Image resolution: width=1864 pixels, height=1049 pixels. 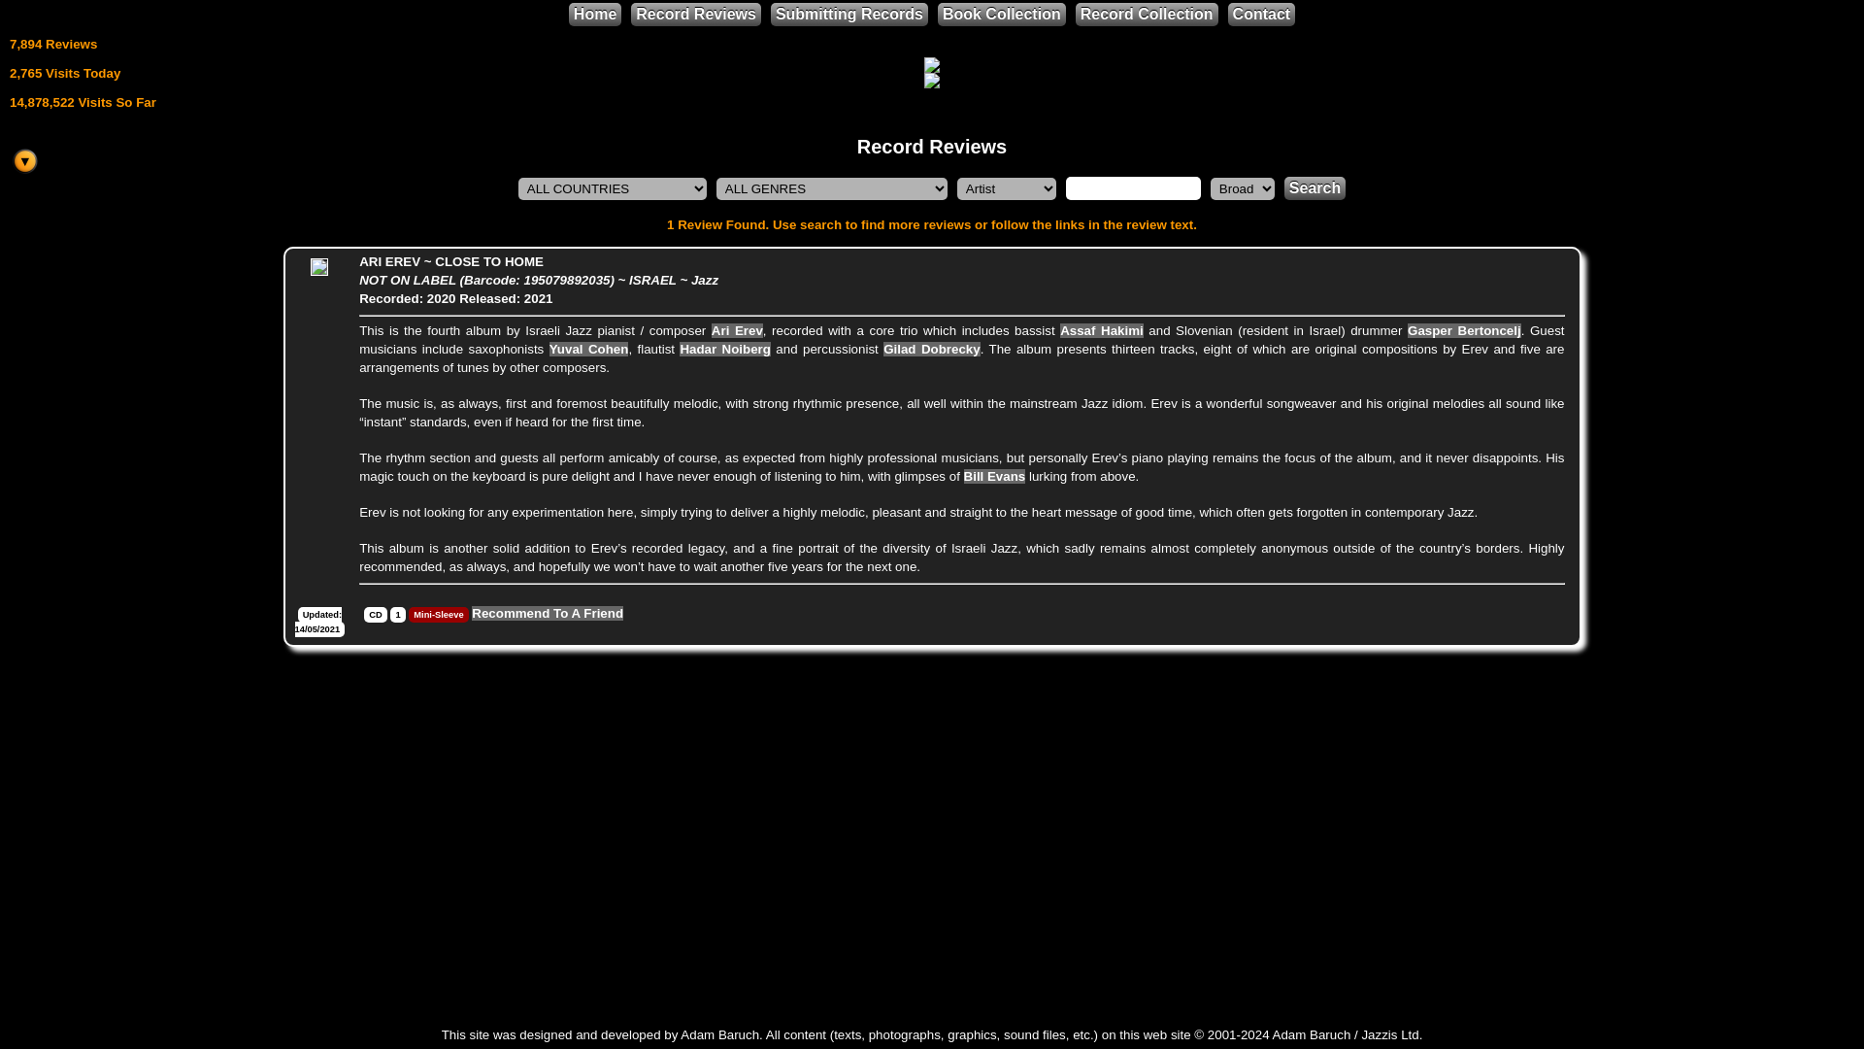 What do you see at coordinates (1102, 330) in the screenshot?
I see `Assaf Hakimi` at bounding box center [1102, 330].